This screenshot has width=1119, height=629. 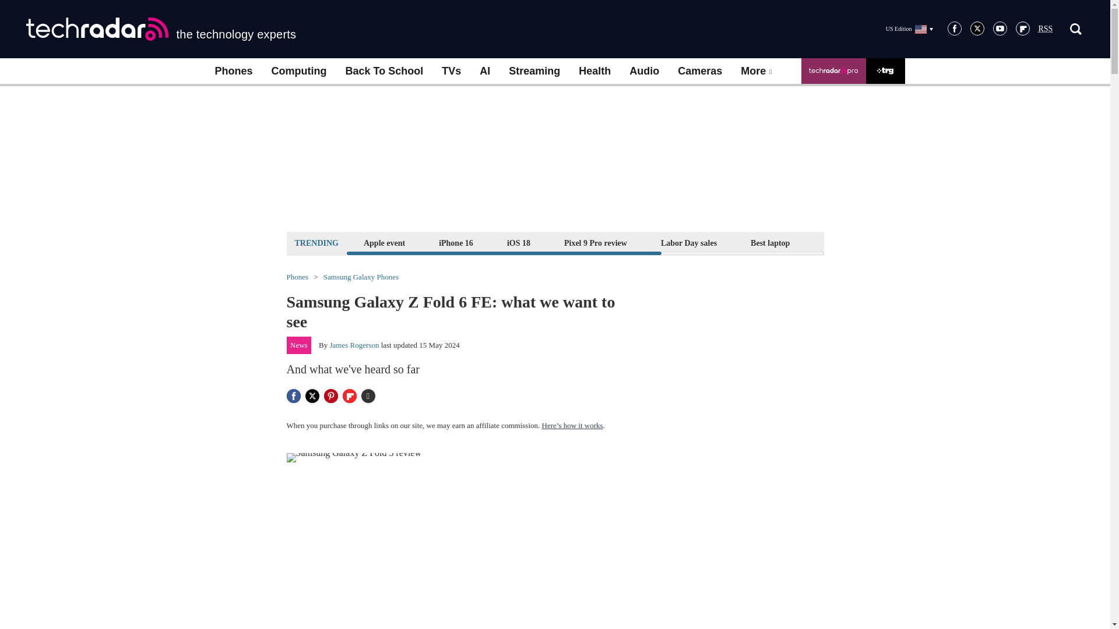 What do you see at coordinates (161, 29) in the screenshot?
I see `the technology experts` at bounding box center [161, 29].